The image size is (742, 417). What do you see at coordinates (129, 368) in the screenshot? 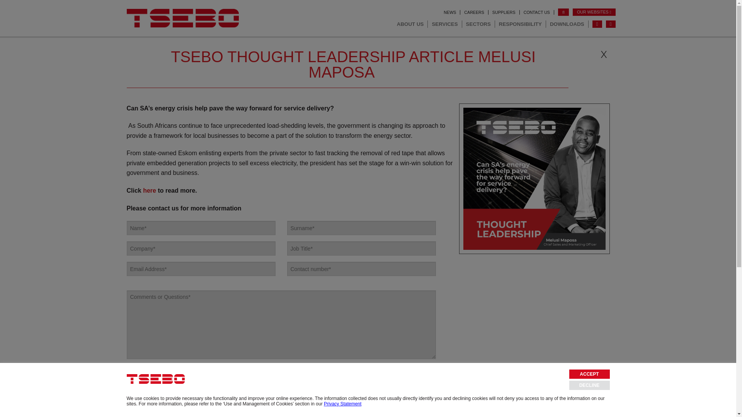
I see `false` at bounding box center [129, 368].